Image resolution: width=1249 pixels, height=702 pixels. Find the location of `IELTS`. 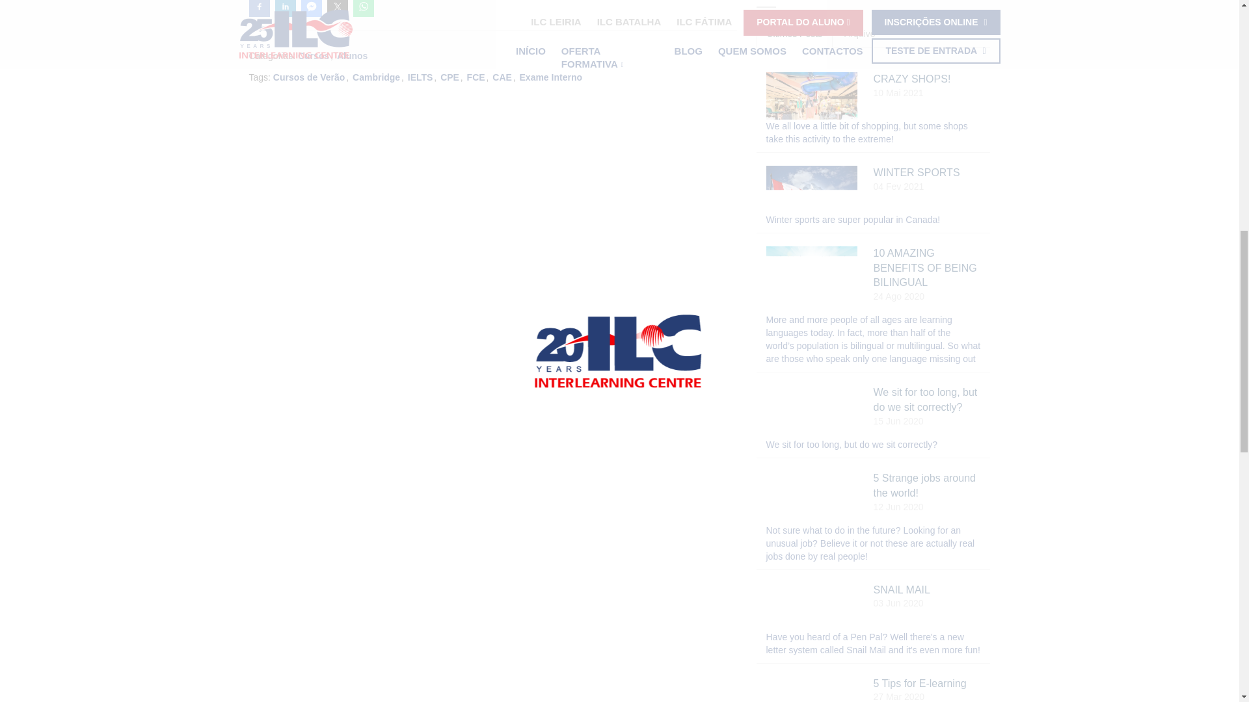

IELTS is located at coordinates (420, 77).